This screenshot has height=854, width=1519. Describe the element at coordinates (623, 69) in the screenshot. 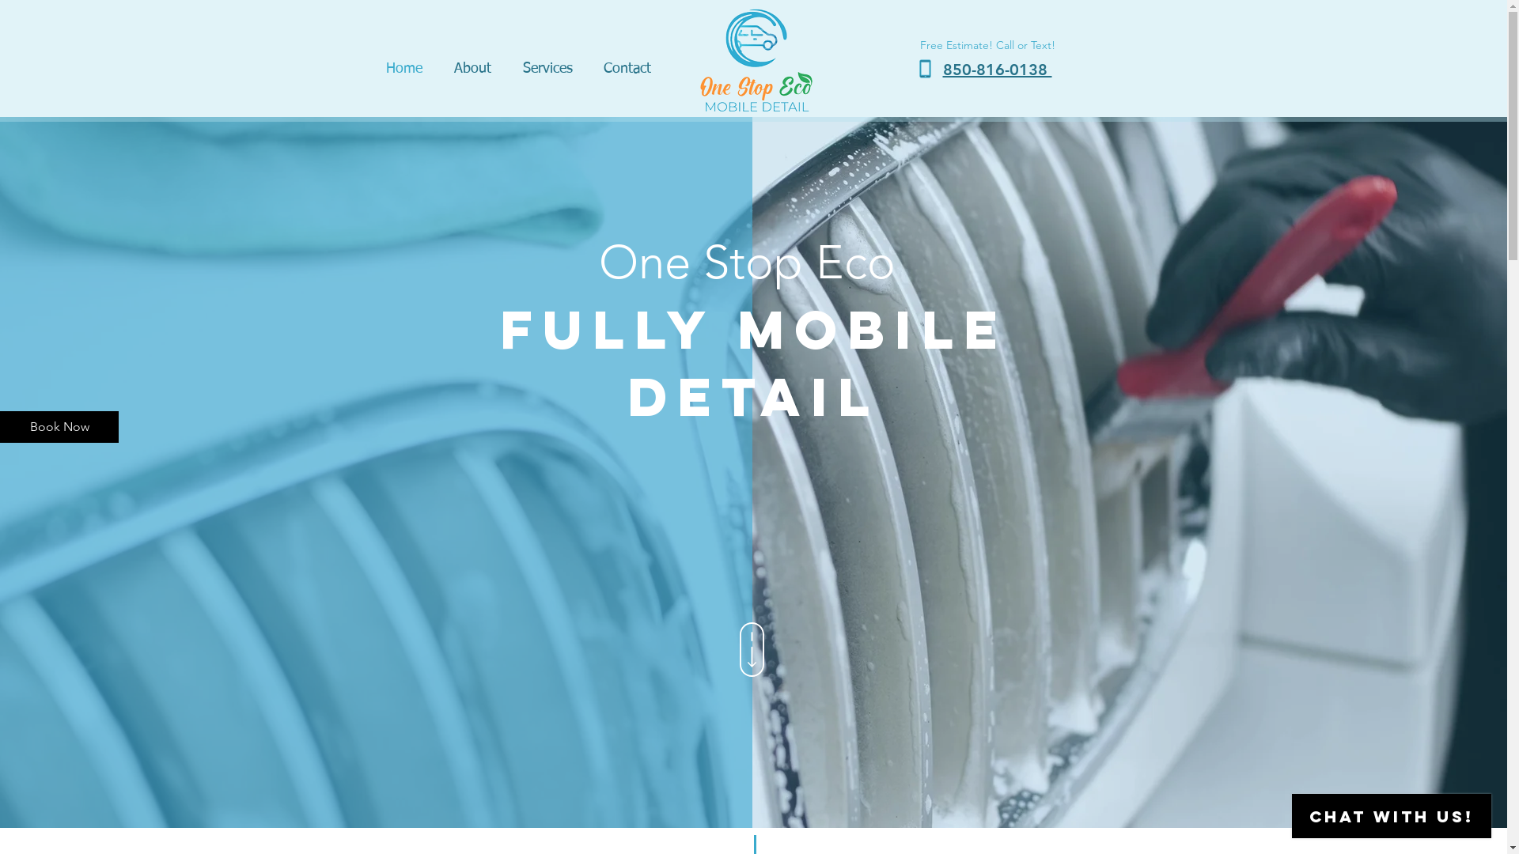

I see `Contact` at that location.